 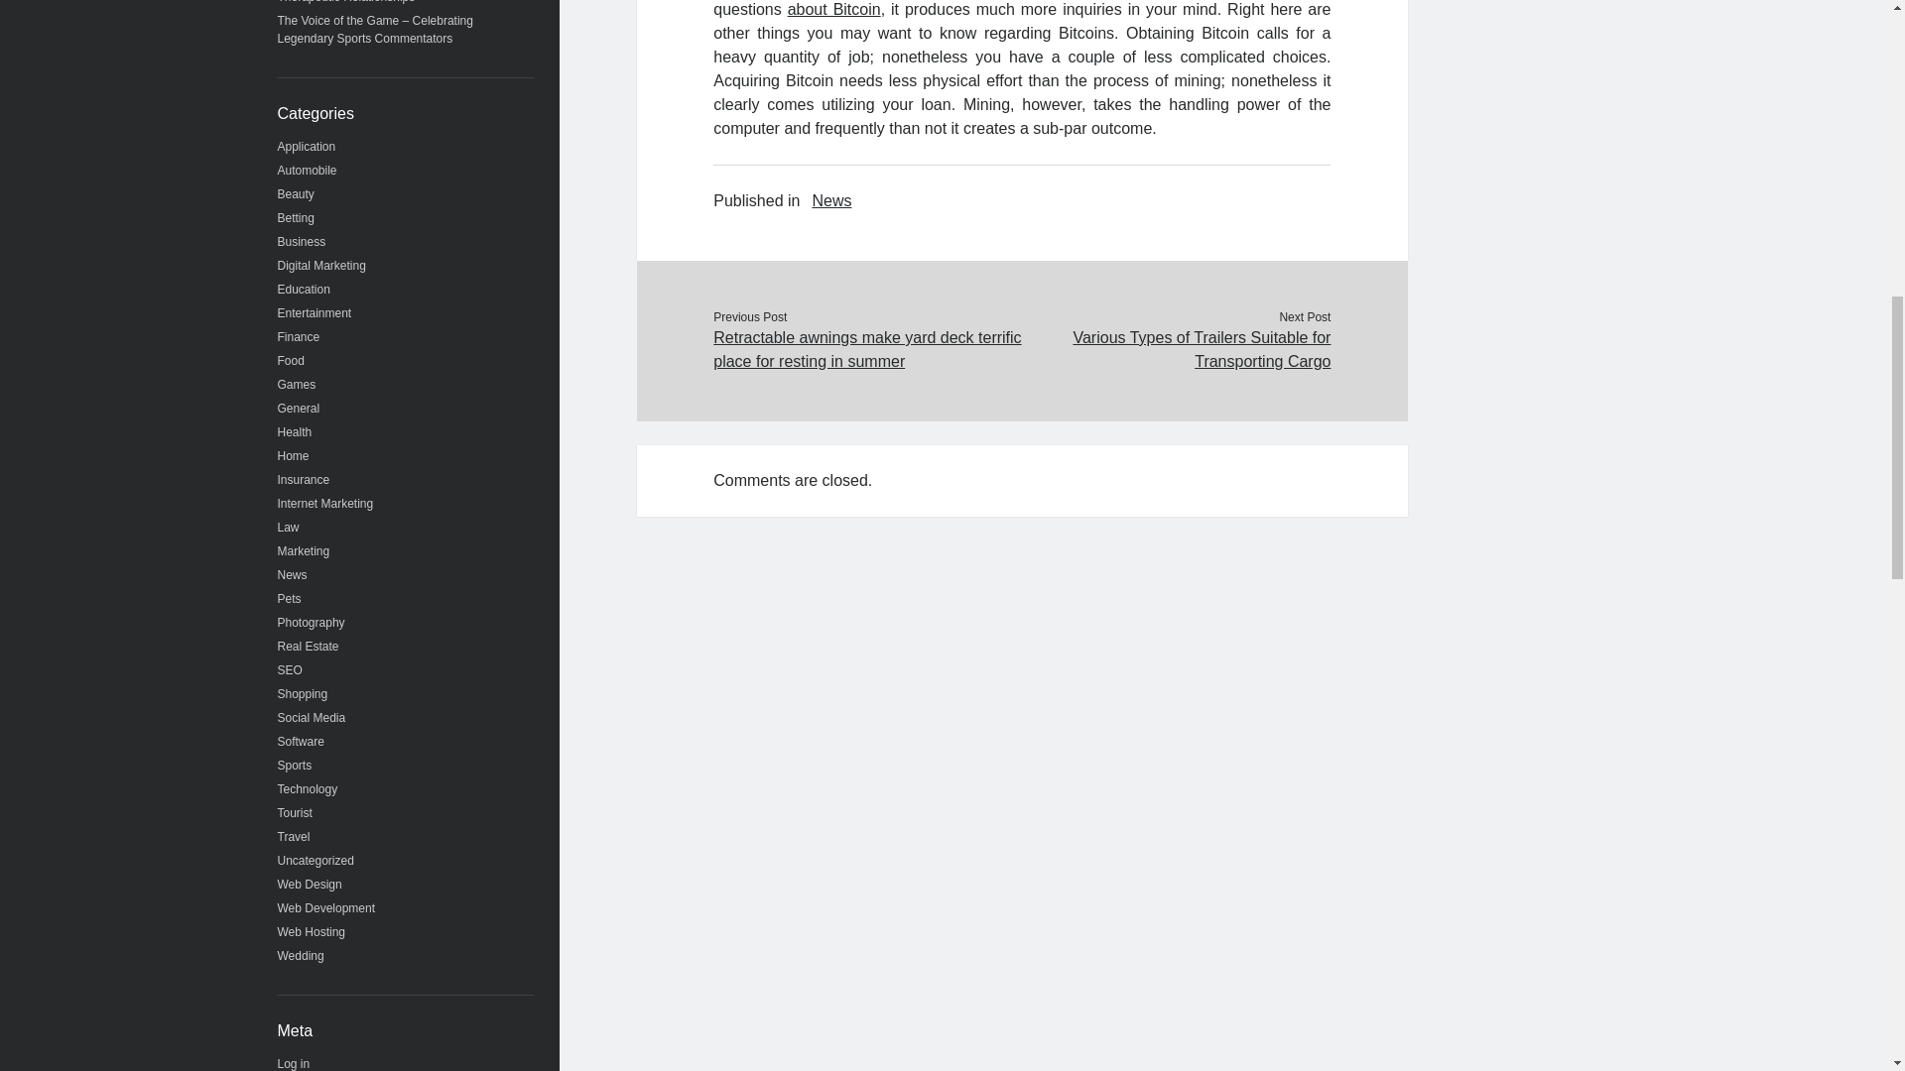 I want to click on Digital Marketing, so click(x=321, y=266).